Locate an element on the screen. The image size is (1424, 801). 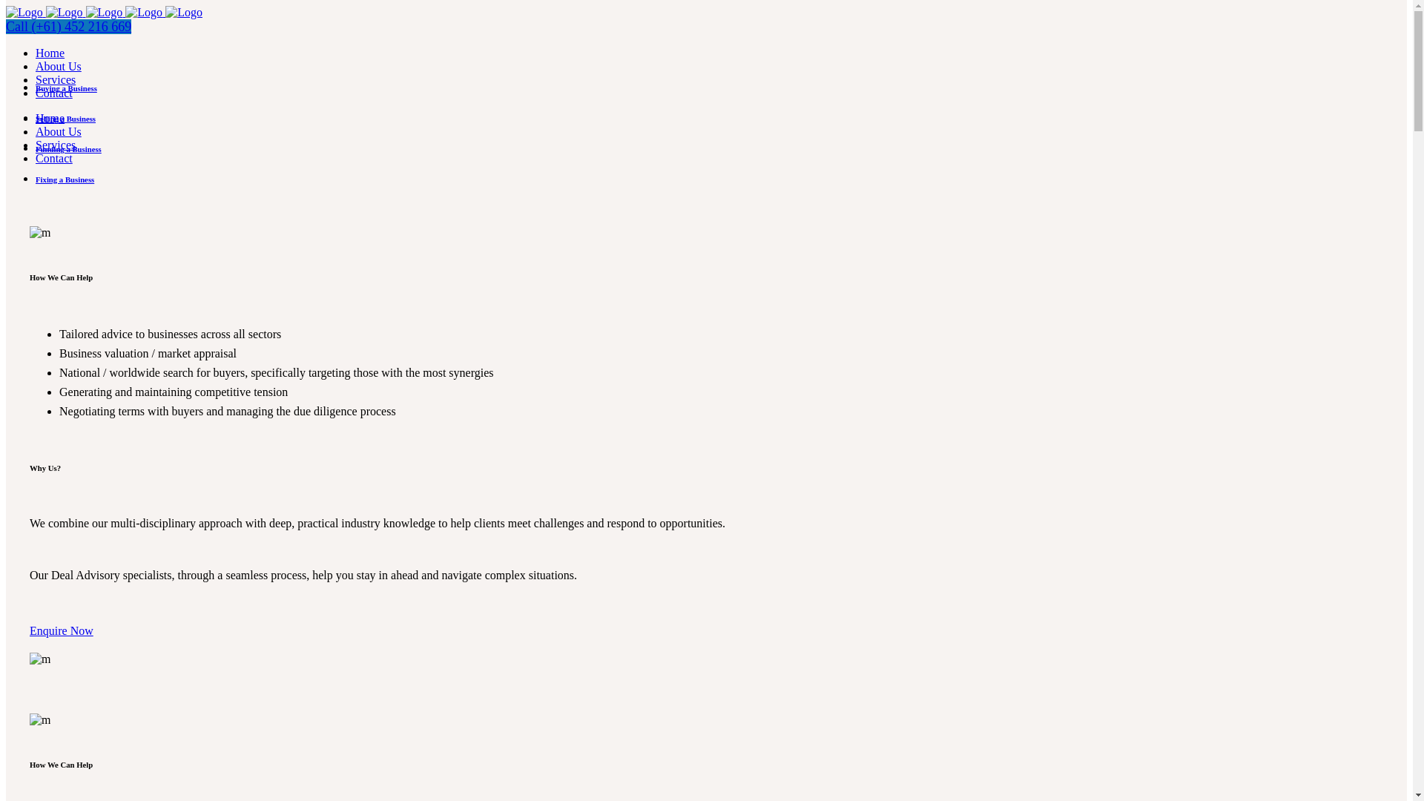
Contact is located at coordinates (54, 159).